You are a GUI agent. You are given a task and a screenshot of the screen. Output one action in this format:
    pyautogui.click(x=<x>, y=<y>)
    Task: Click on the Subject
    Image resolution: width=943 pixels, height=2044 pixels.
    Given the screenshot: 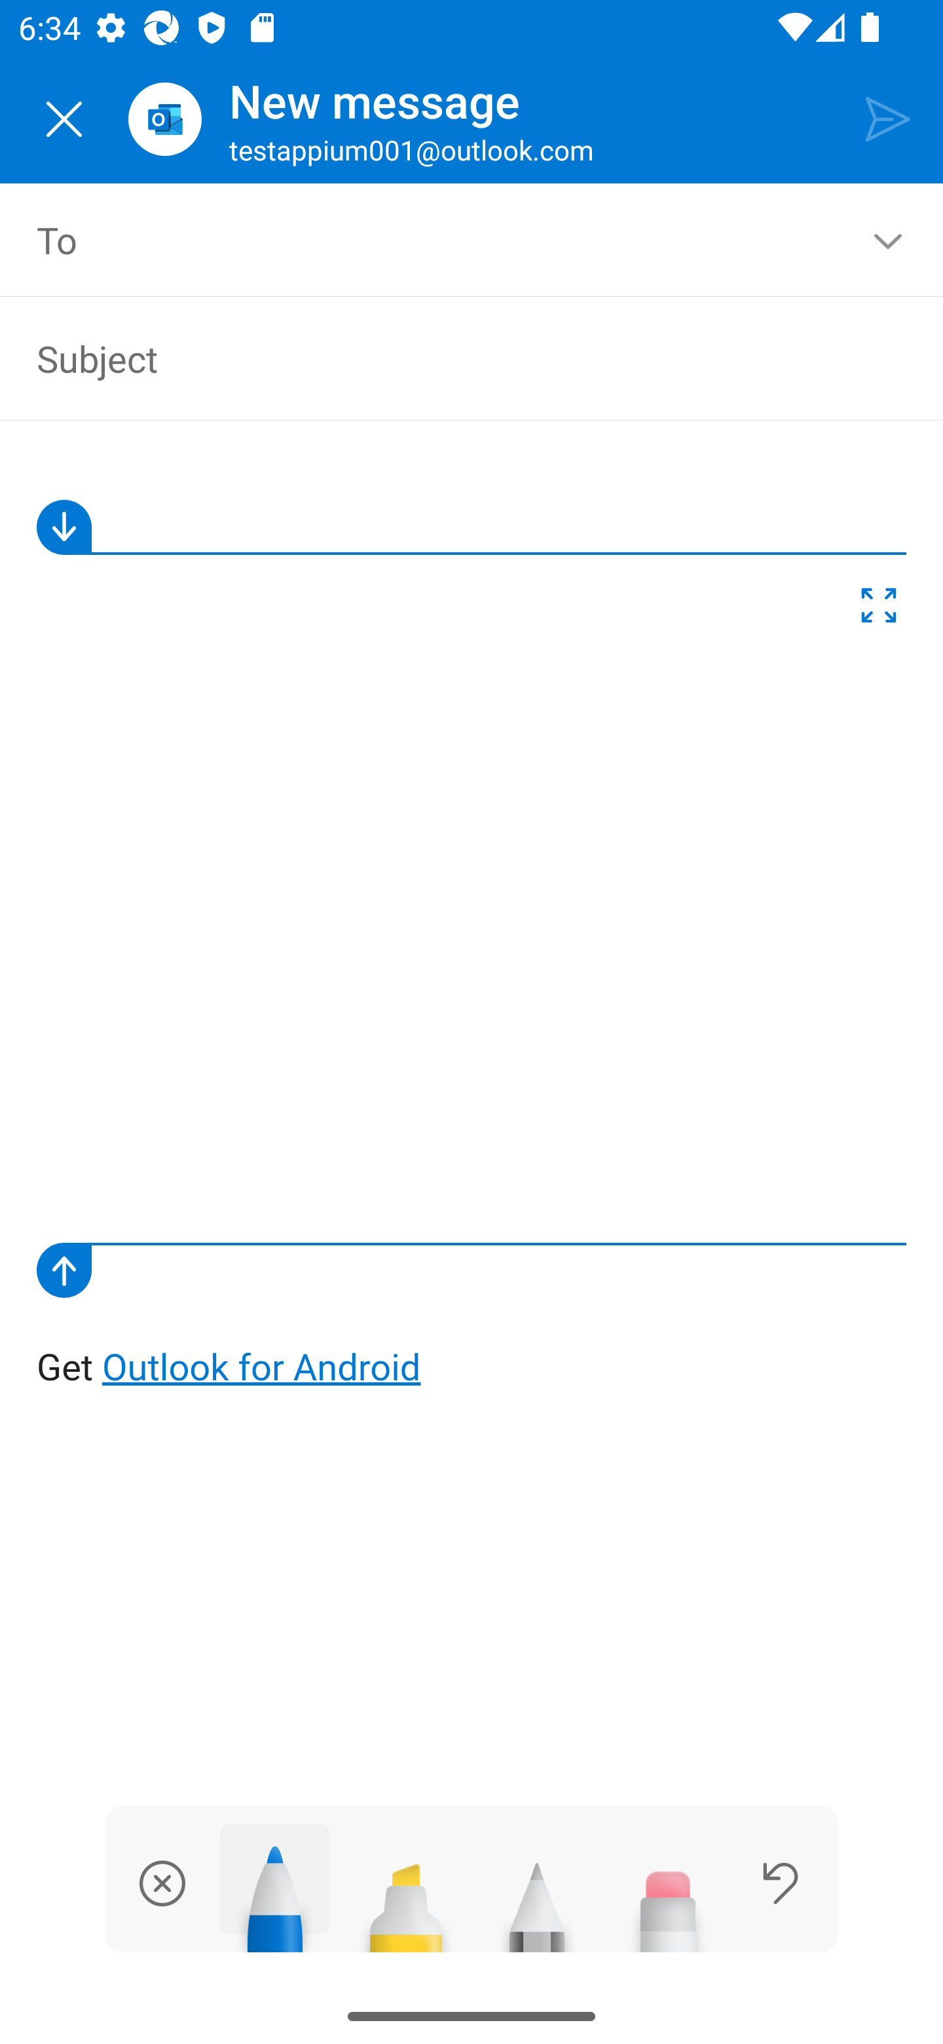 What is the action you would take?
    pyautogui.click(x=453, y=358)
    